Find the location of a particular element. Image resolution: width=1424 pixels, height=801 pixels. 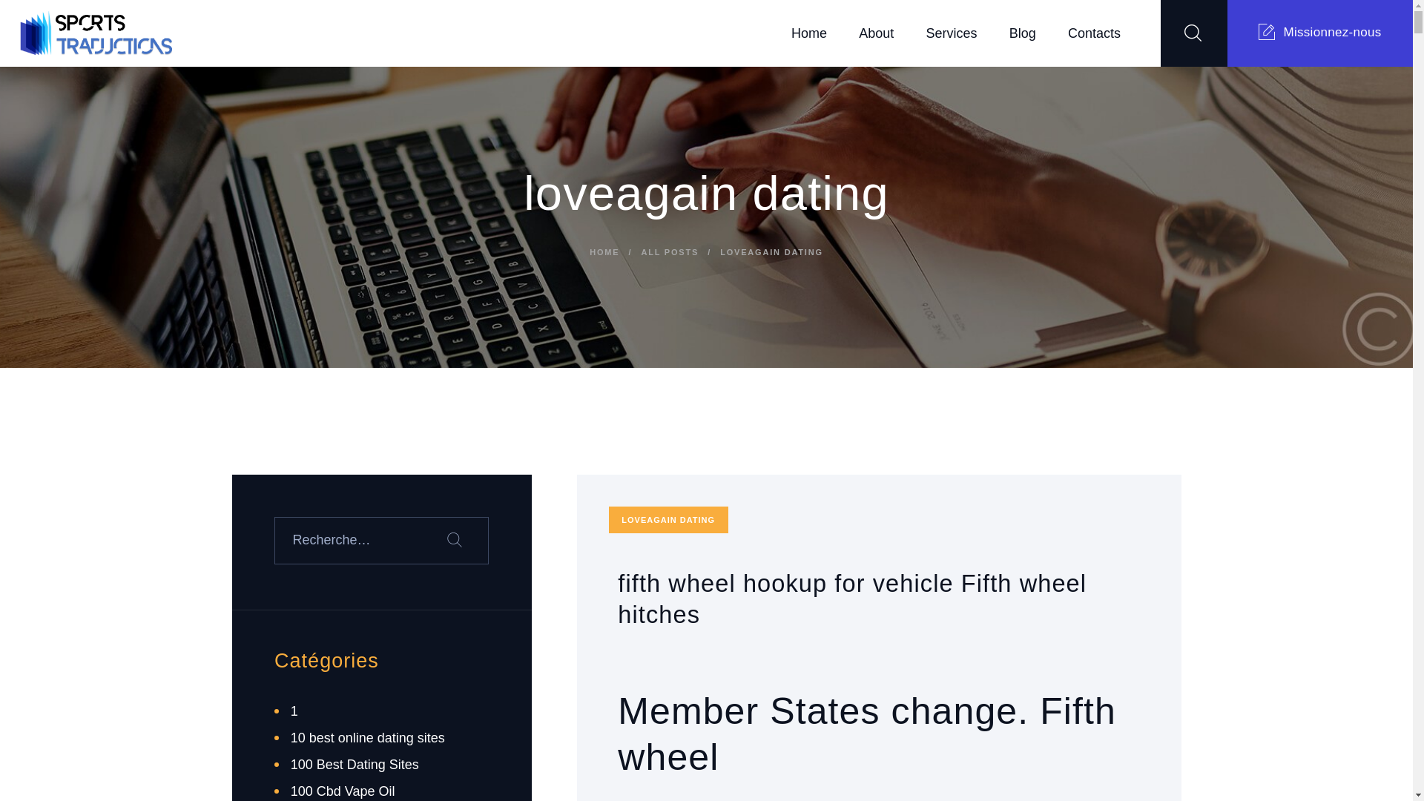

Services is located at coordinates (951, 33).